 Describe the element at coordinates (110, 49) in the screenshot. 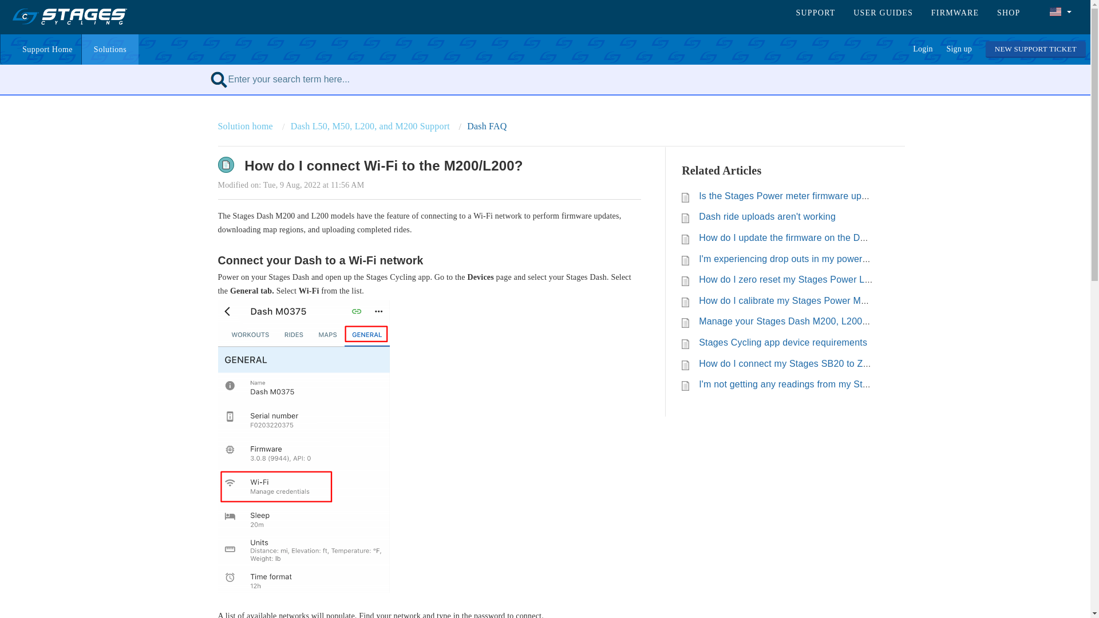

I see `Solutions` at that location.